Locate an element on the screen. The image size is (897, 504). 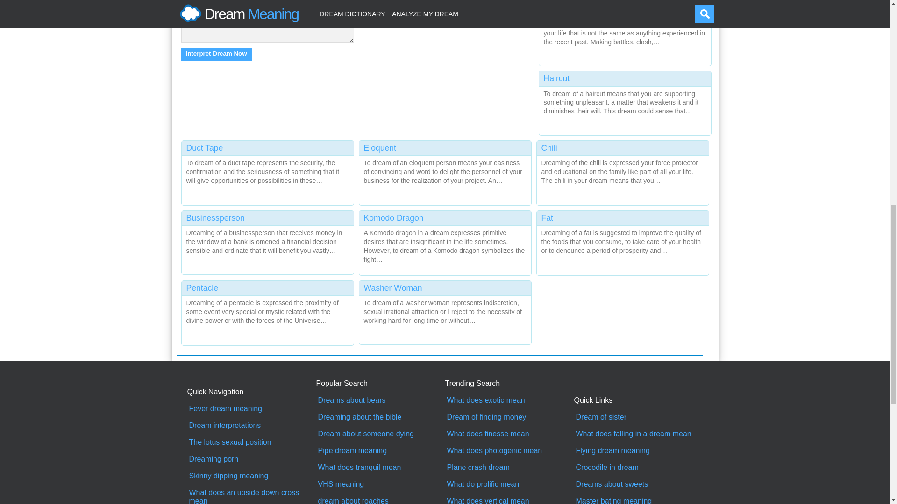
Chili Dream Meaning is located at coordinates (622, 171).